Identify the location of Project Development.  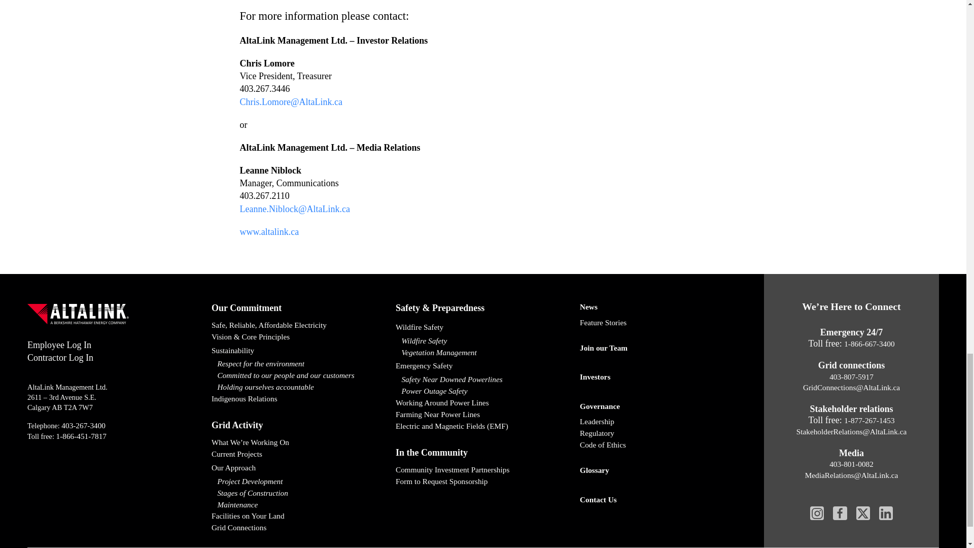
(299, 482).